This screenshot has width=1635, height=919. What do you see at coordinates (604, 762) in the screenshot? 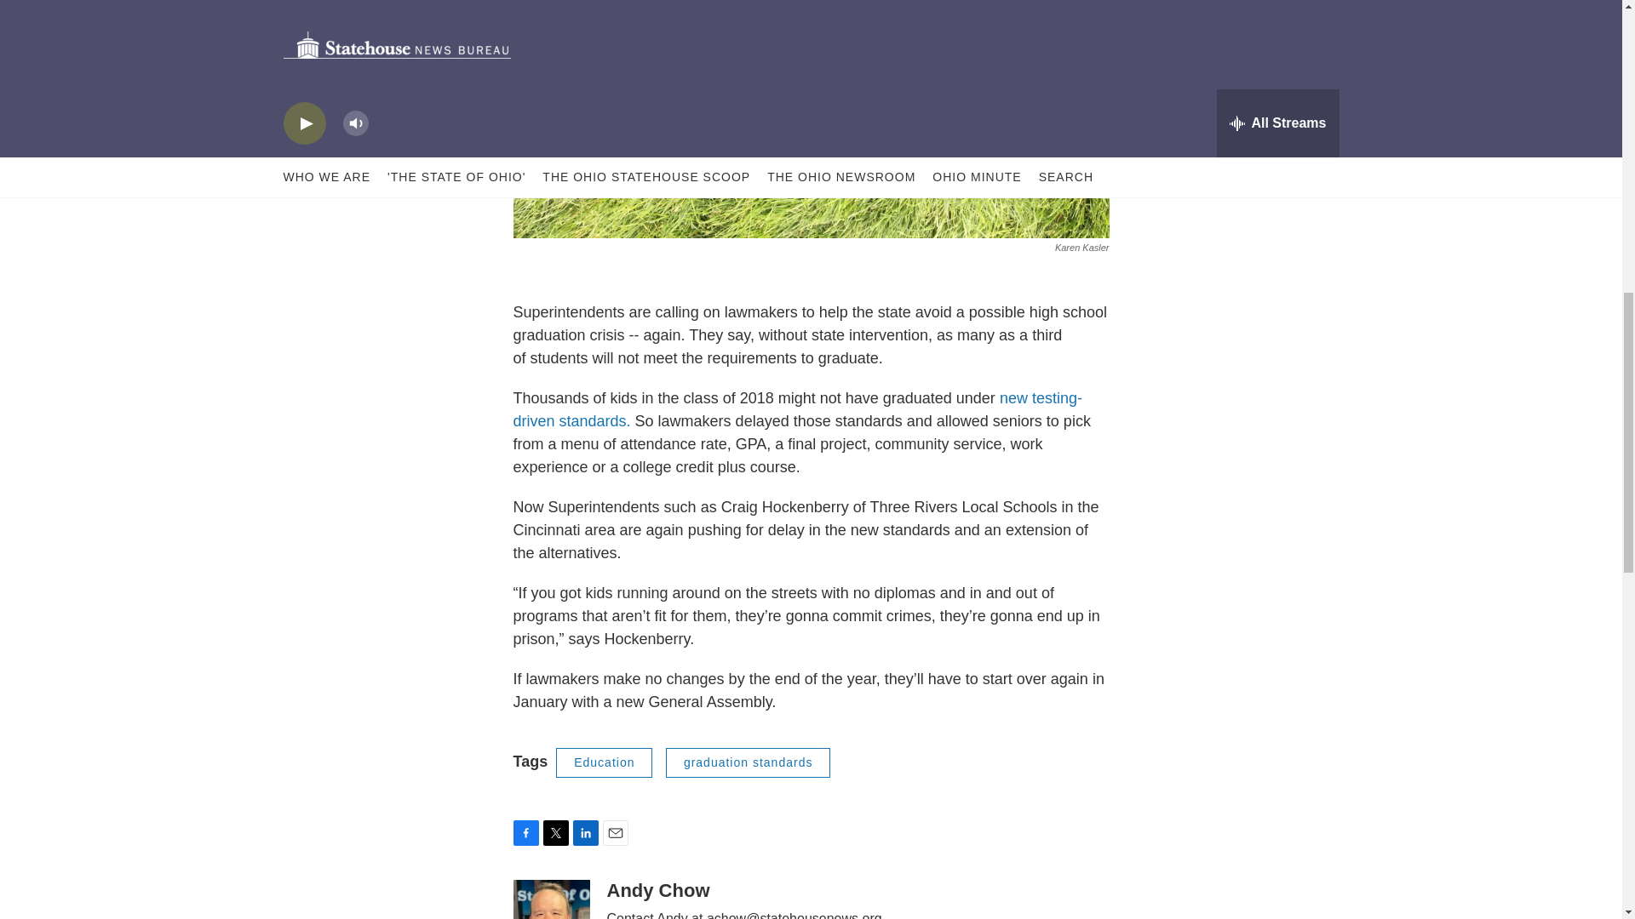
I see `Education` at bounding box center [604, 762].